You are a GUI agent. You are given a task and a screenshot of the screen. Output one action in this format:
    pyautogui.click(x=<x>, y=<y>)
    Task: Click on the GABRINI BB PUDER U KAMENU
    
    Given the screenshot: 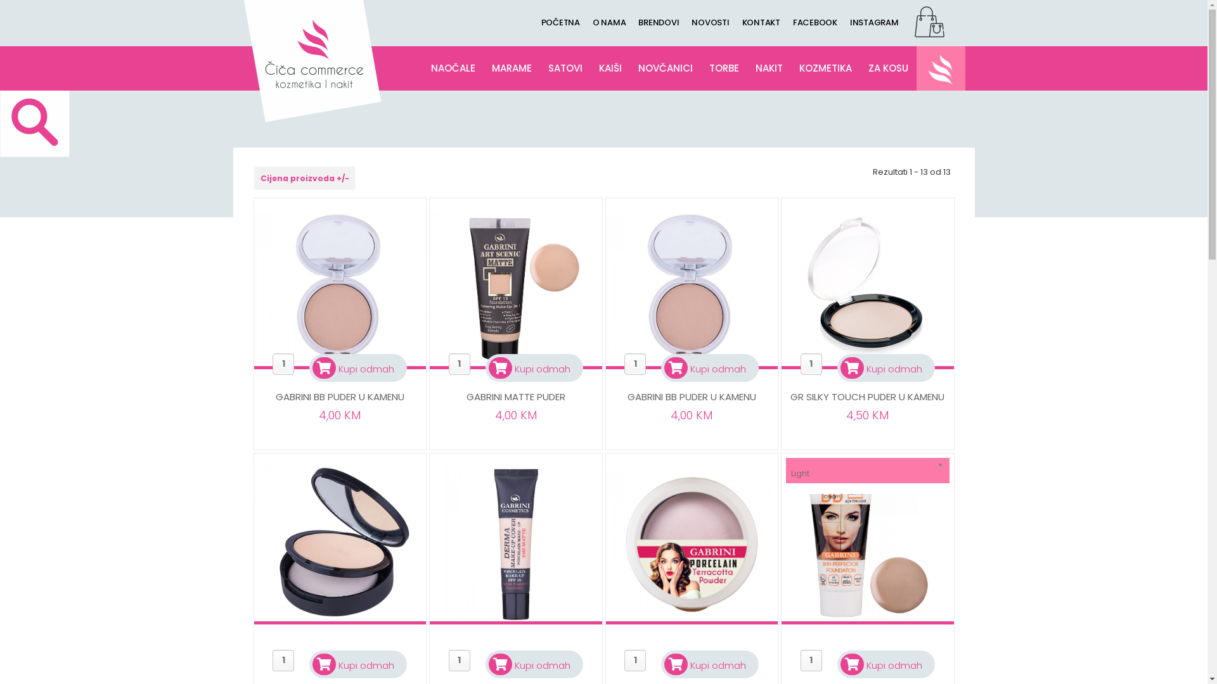 What is the action you would take?
    pyautogui.click(x=340, y=396)
    